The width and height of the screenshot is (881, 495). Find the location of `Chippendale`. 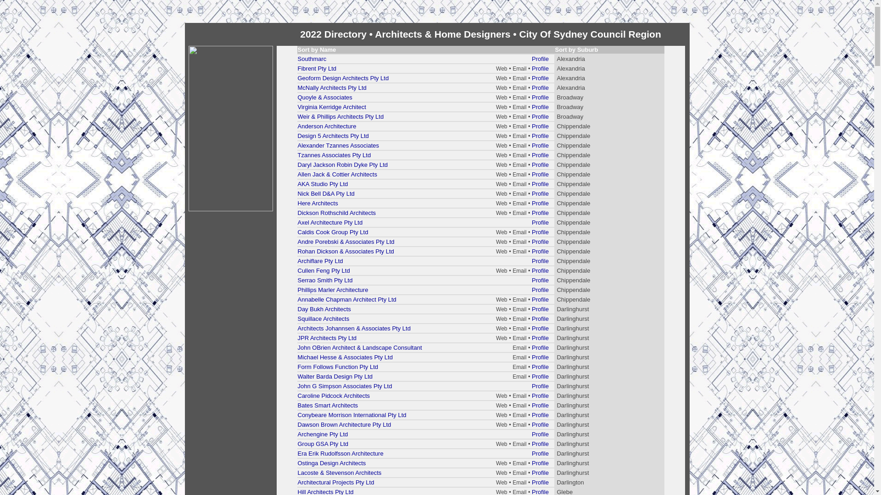

Chippendale is located at coordinates (574, 242).